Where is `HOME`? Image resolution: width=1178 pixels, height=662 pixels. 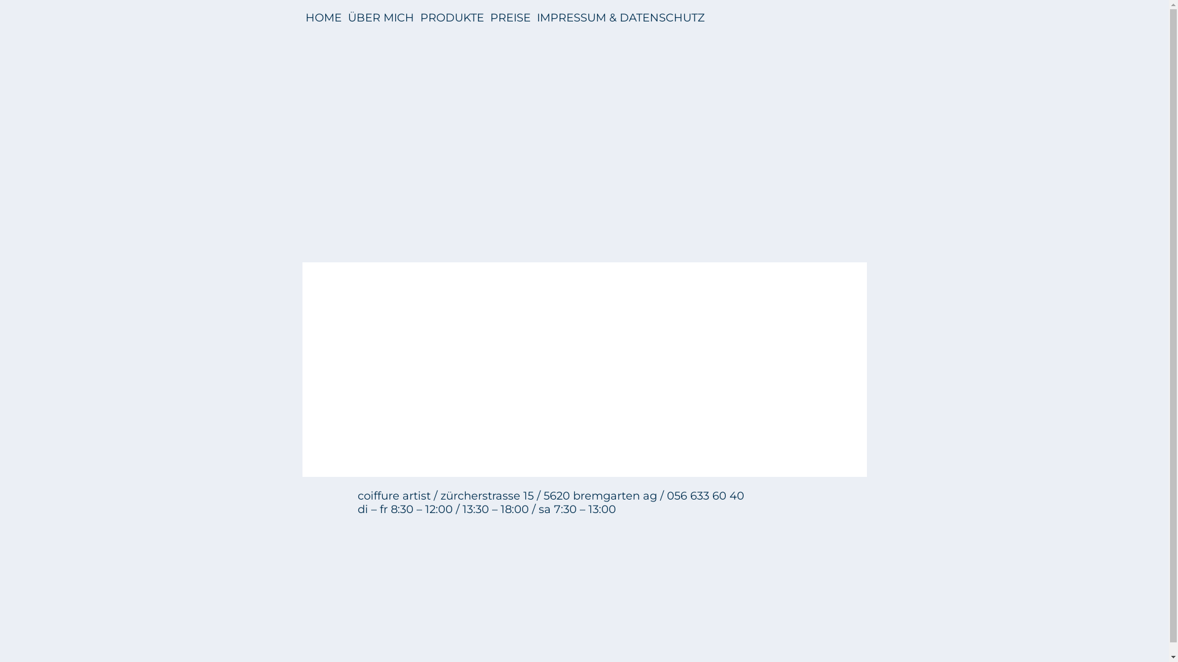
HOME is located at coordinates (324, 18).